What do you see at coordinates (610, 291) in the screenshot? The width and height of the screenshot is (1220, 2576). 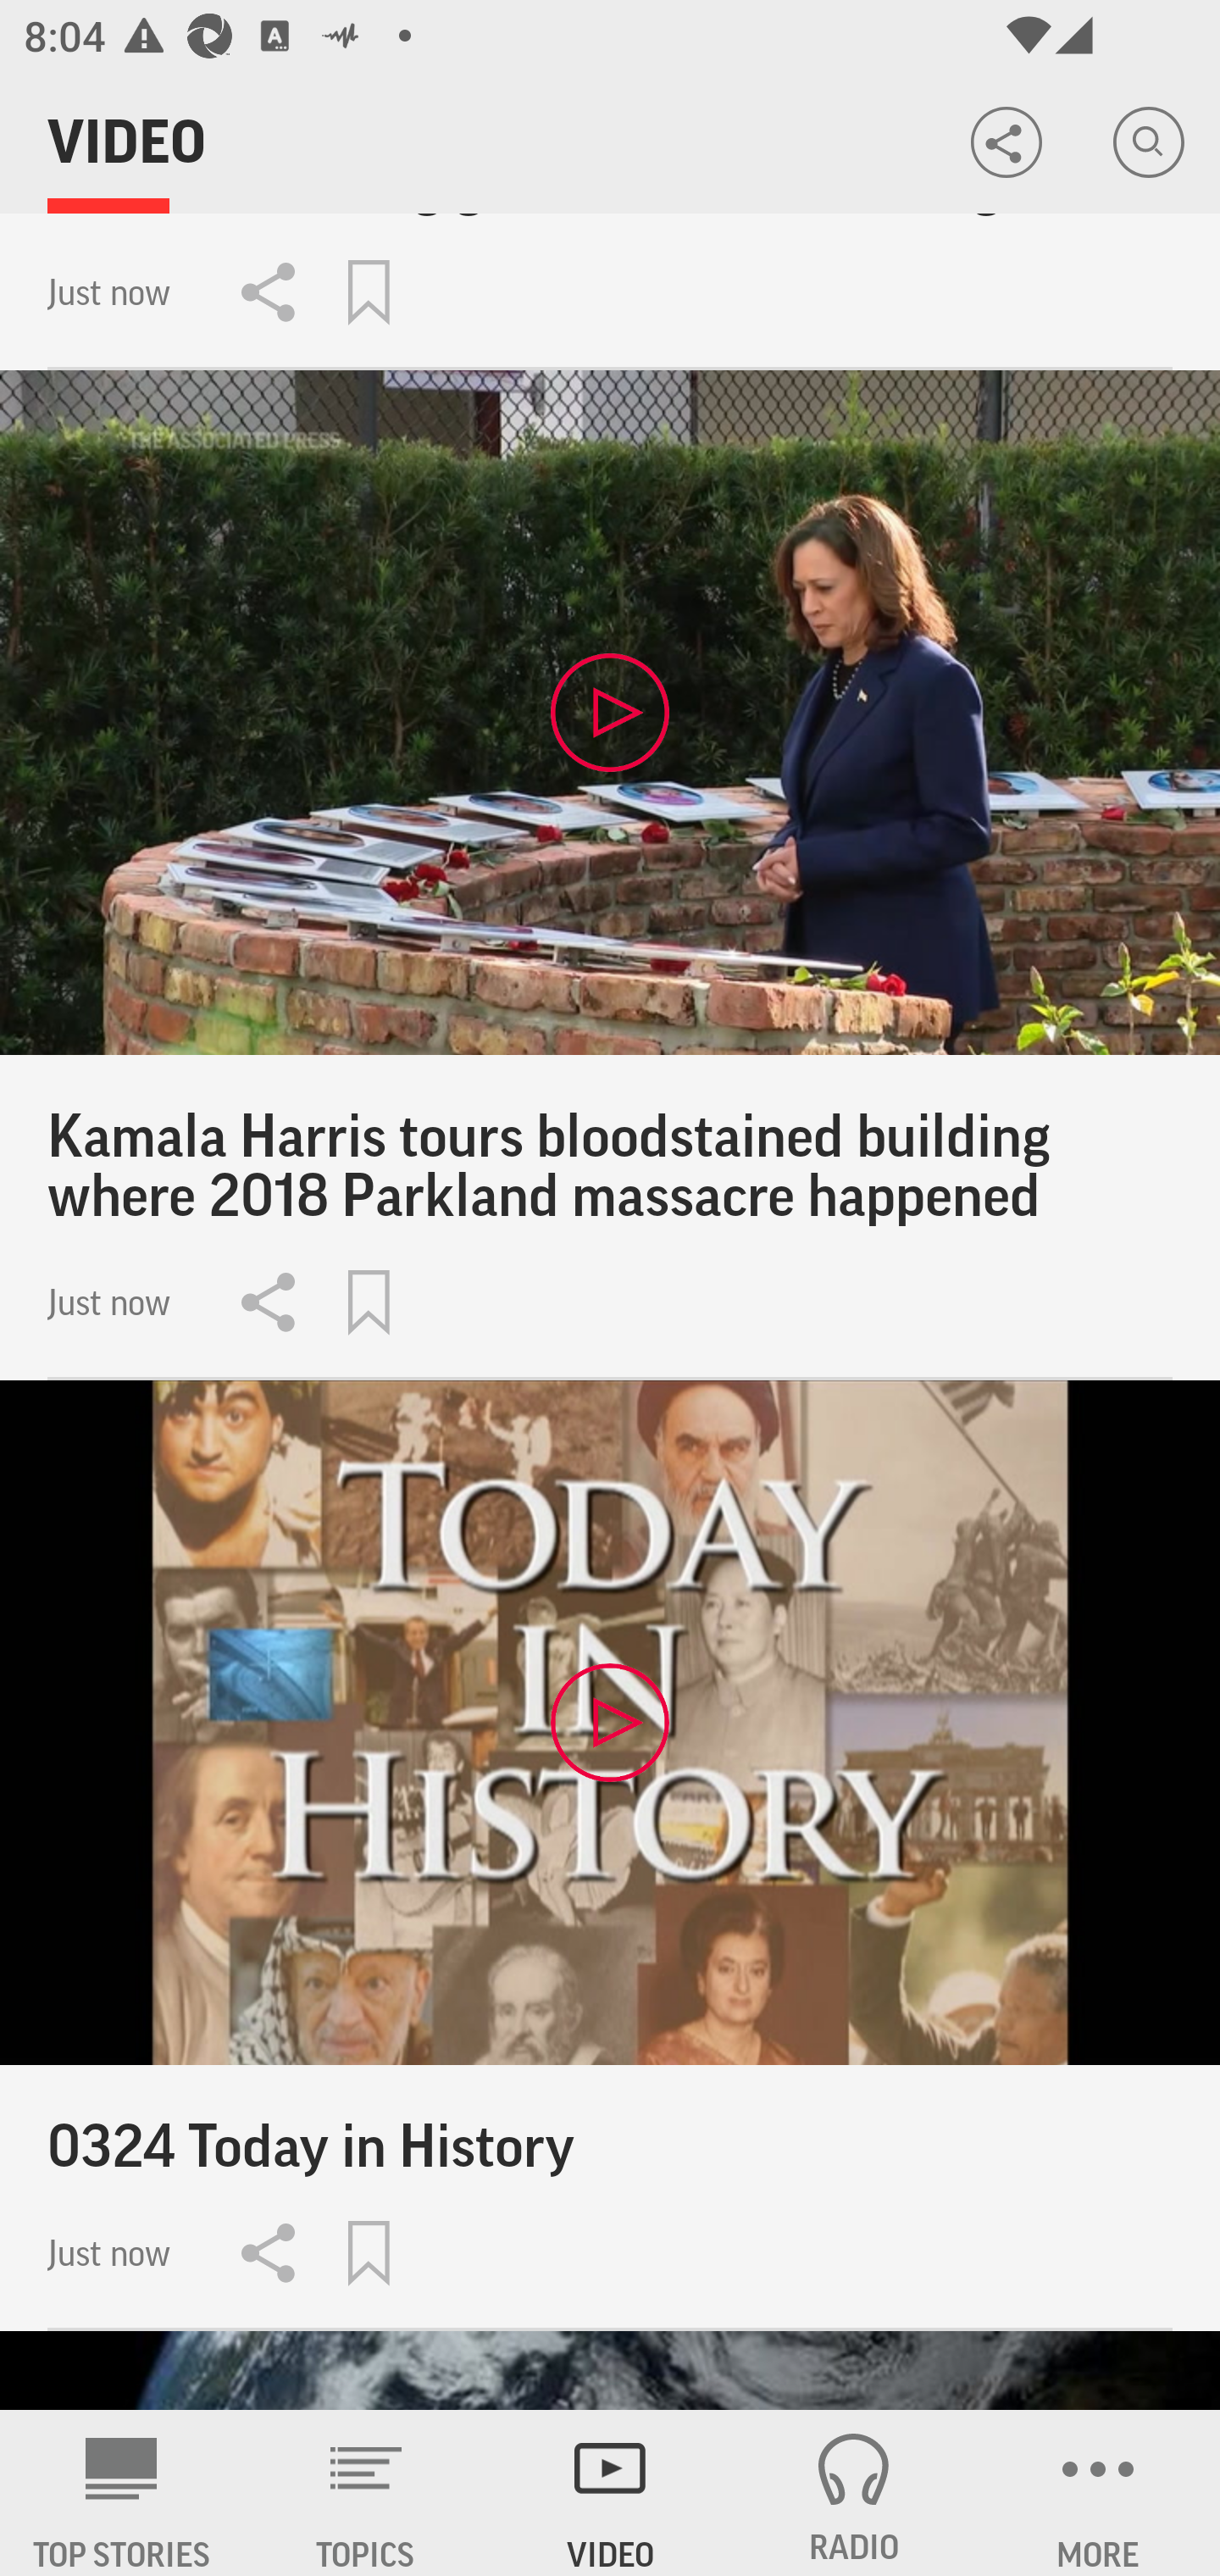 I see `Bamboo farming gains momentum in Uganda Just now` at bounding box center [610, 291].